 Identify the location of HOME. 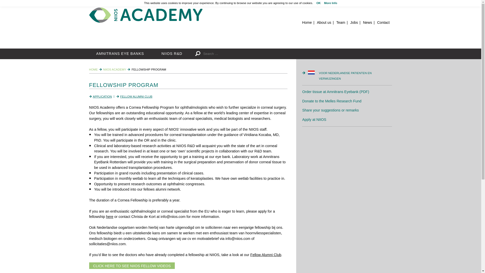
(93, 69).